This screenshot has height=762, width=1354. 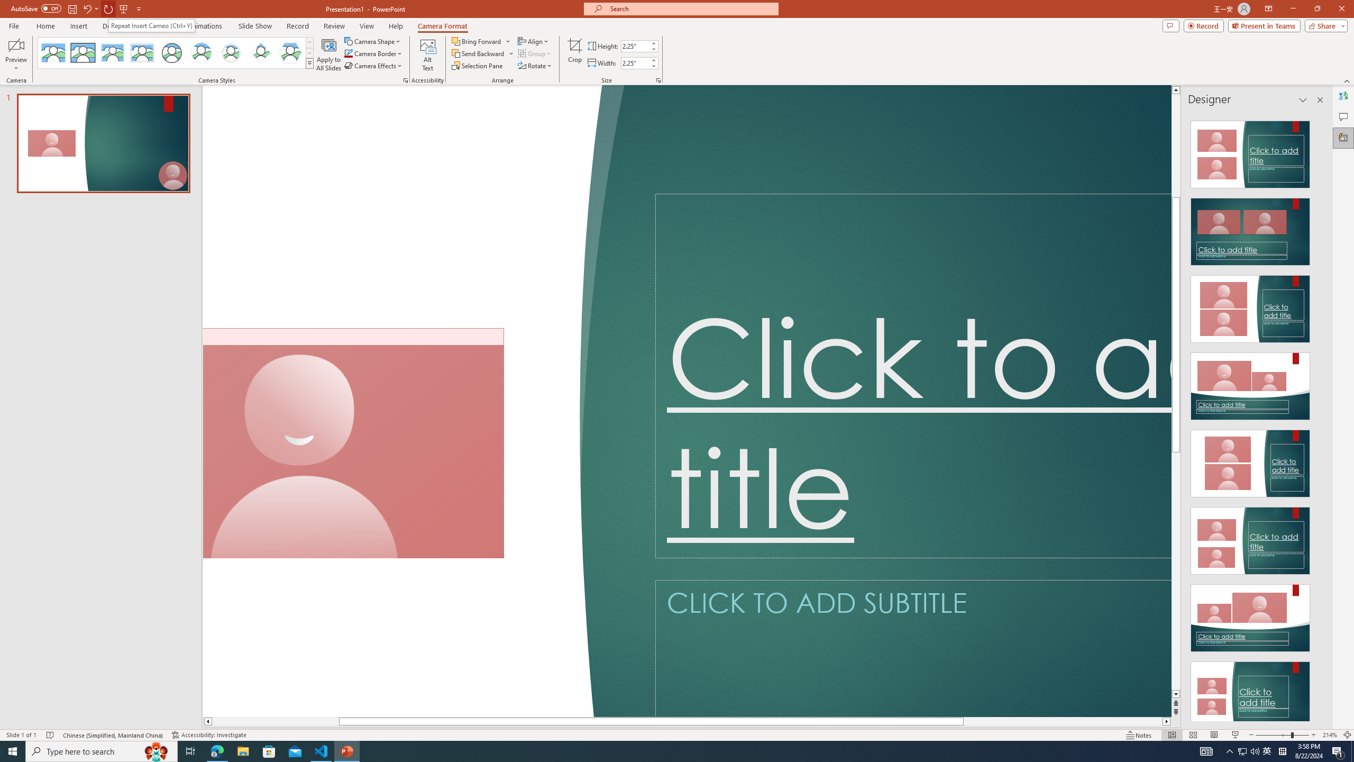 I want to click on Cameo Height, so click(x=635, y=46).